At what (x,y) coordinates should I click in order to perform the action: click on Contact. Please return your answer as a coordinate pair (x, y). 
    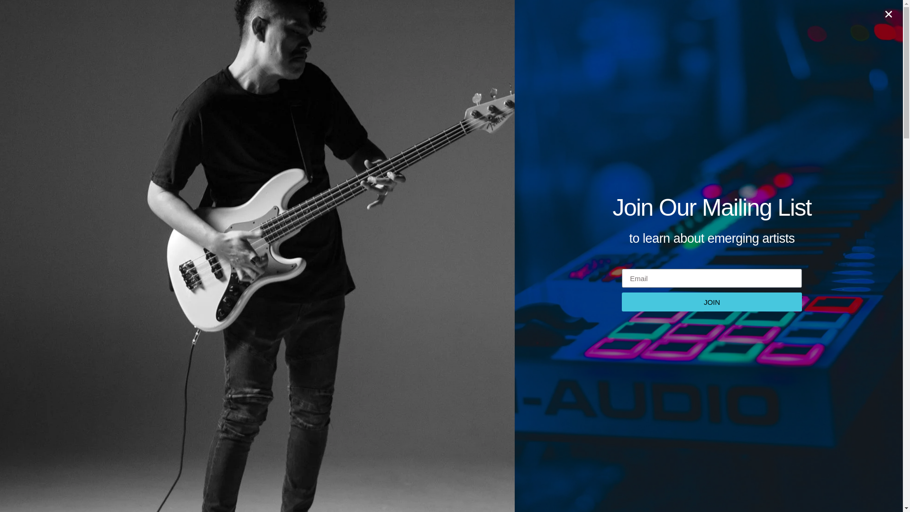
    Looking at the image, I should click on (667, 25).